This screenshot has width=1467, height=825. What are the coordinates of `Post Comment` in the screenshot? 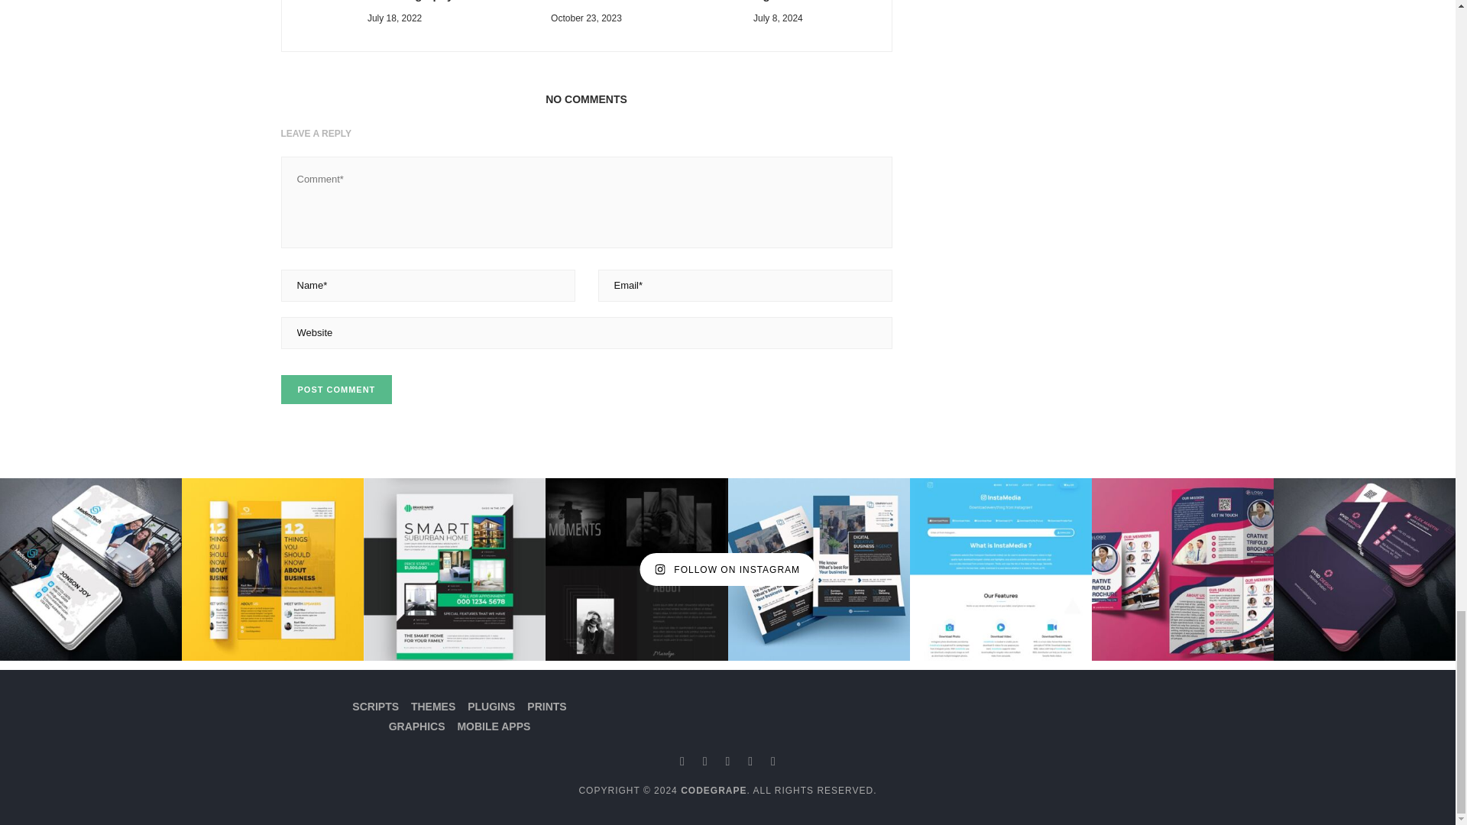 It's located at (337, 390).